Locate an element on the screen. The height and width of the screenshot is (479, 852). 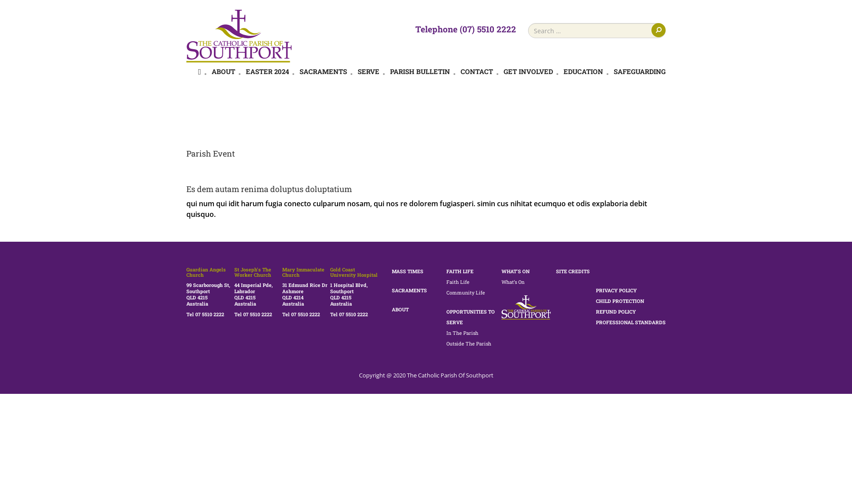
MASS TIMES is located at coordinates (407, 271).